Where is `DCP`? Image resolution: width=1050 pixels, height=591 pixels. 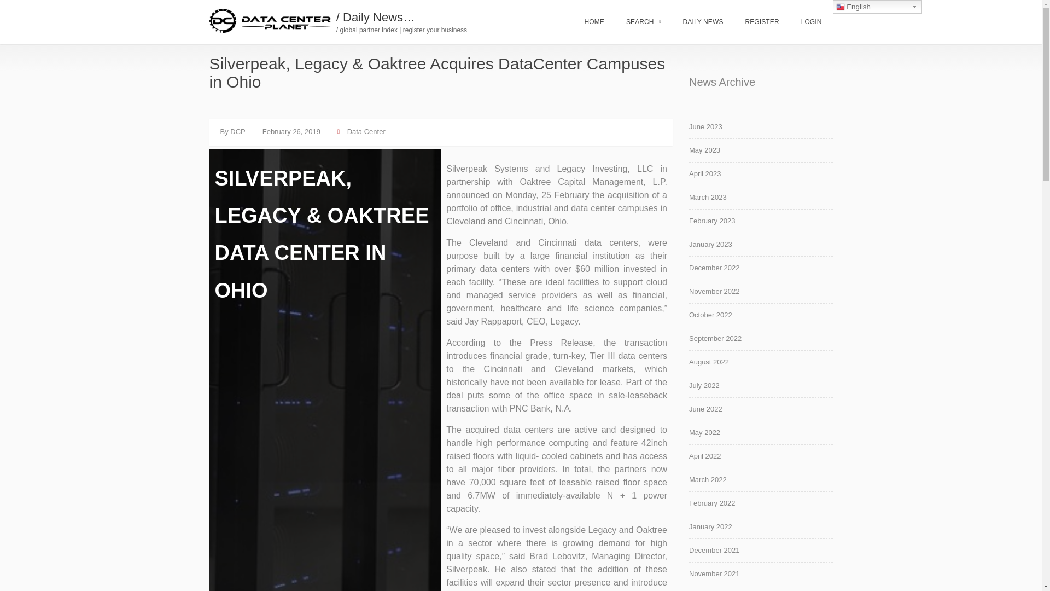
DCP is located at coordinates (237, 132).